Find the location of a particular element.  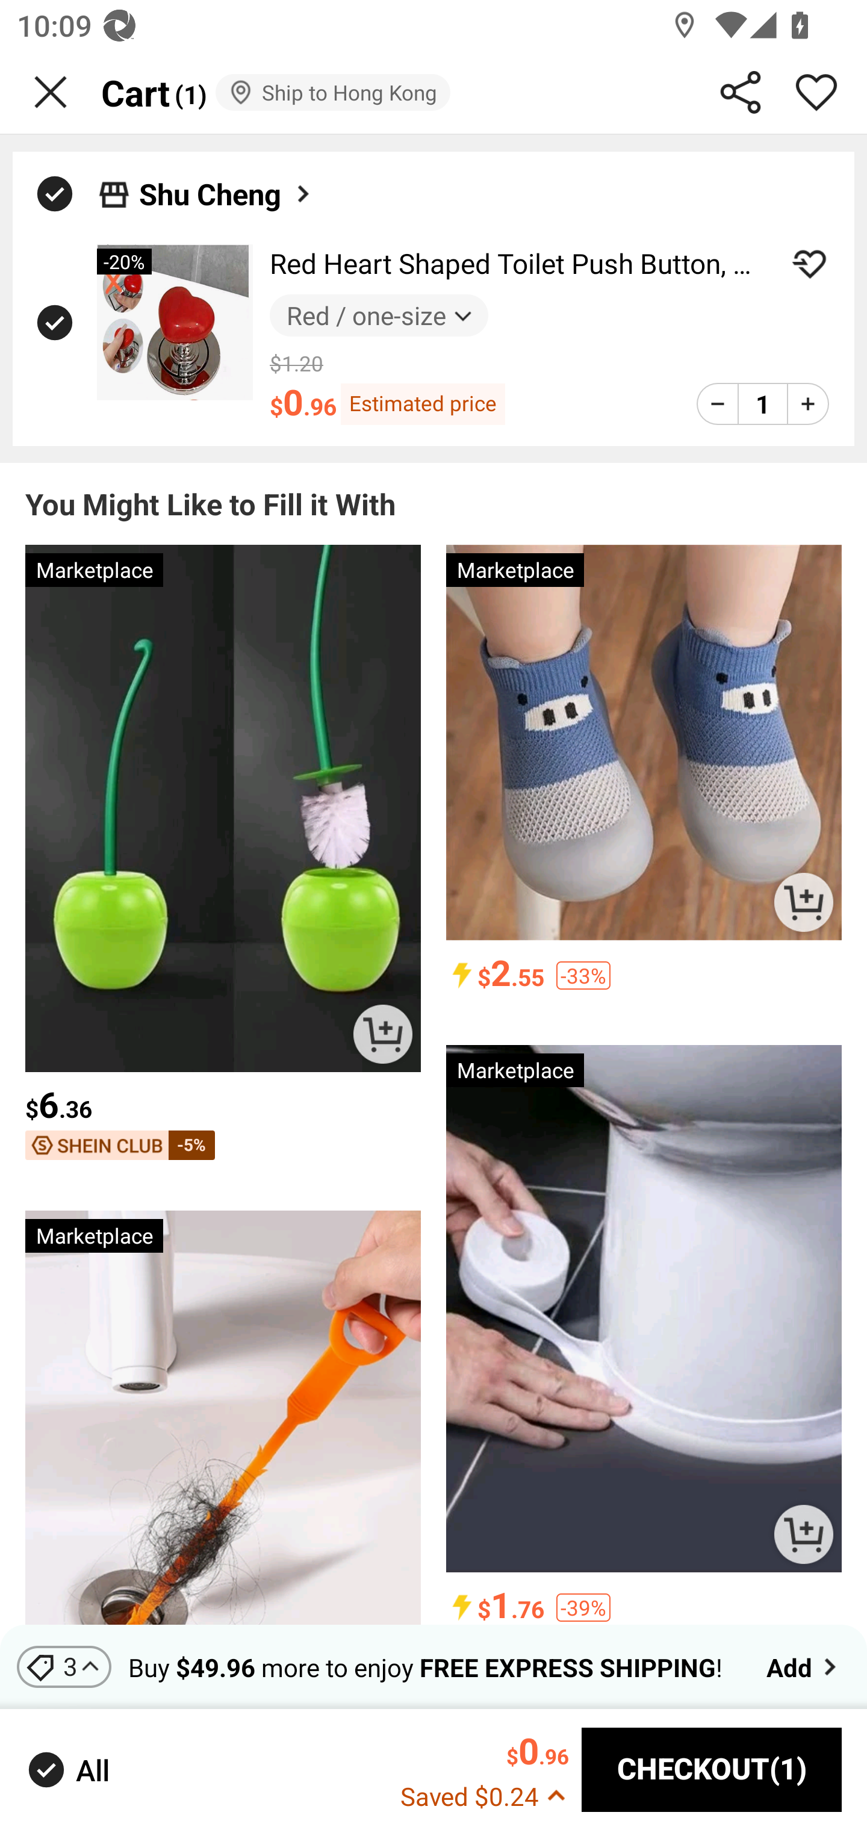

All is located at coordinates (67, 1770).